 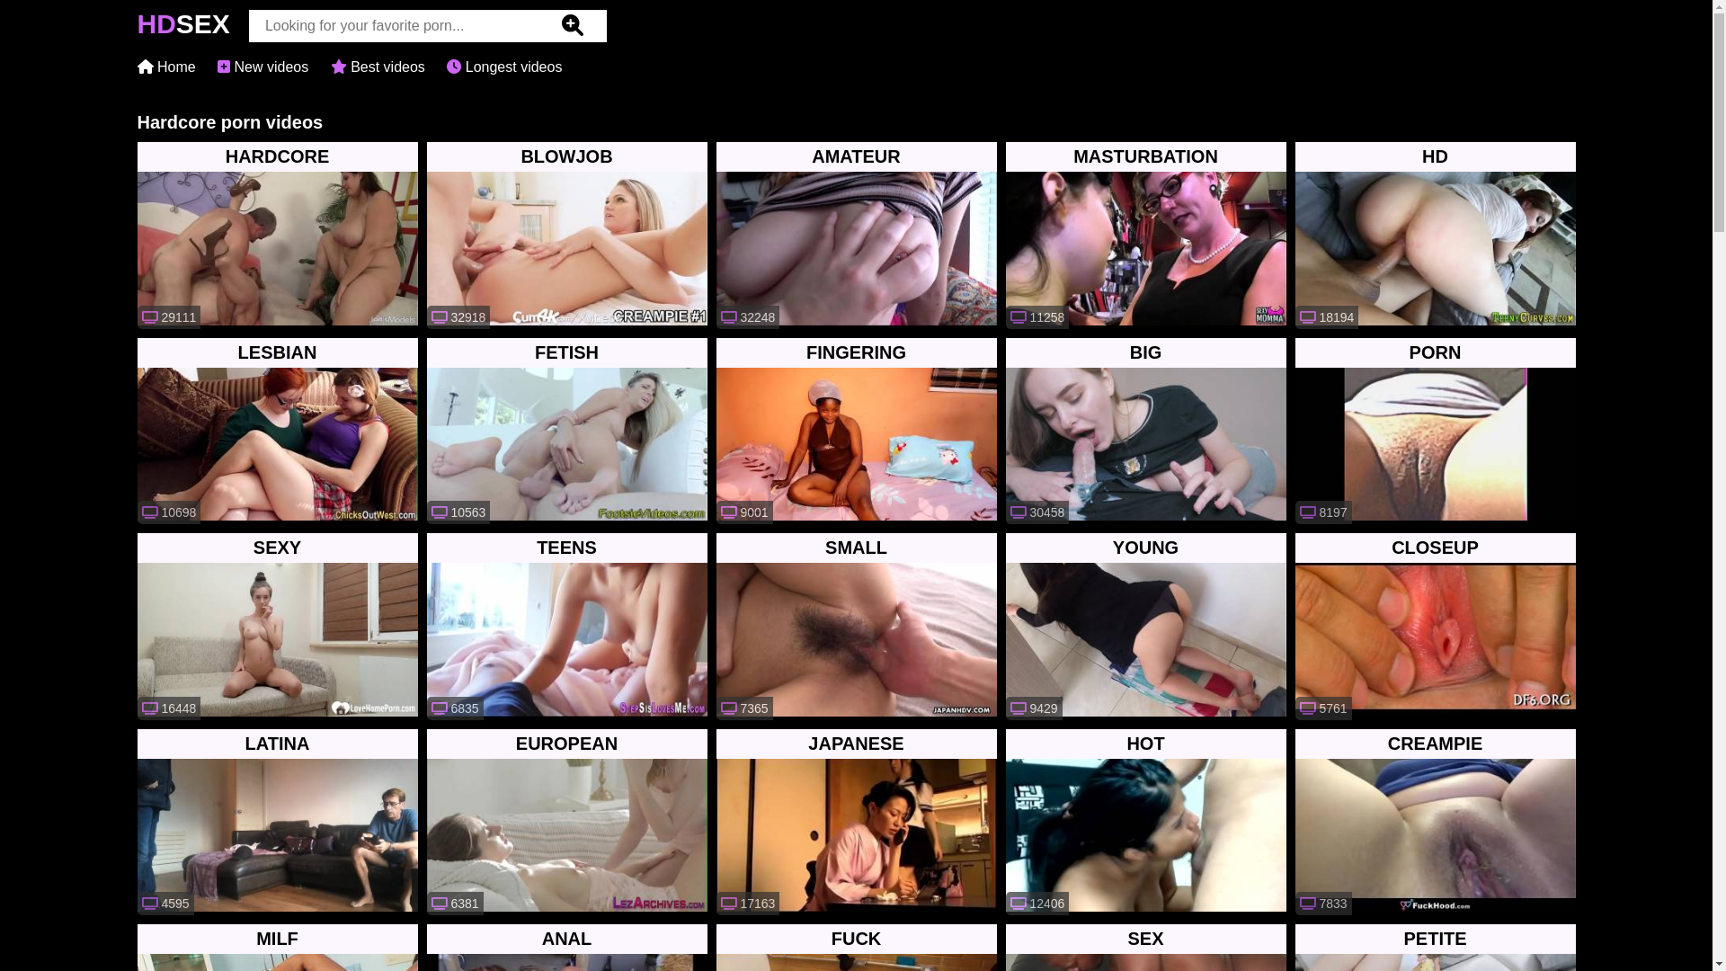 I want to click on 8197
PORN, so click(x=1435, y=432).